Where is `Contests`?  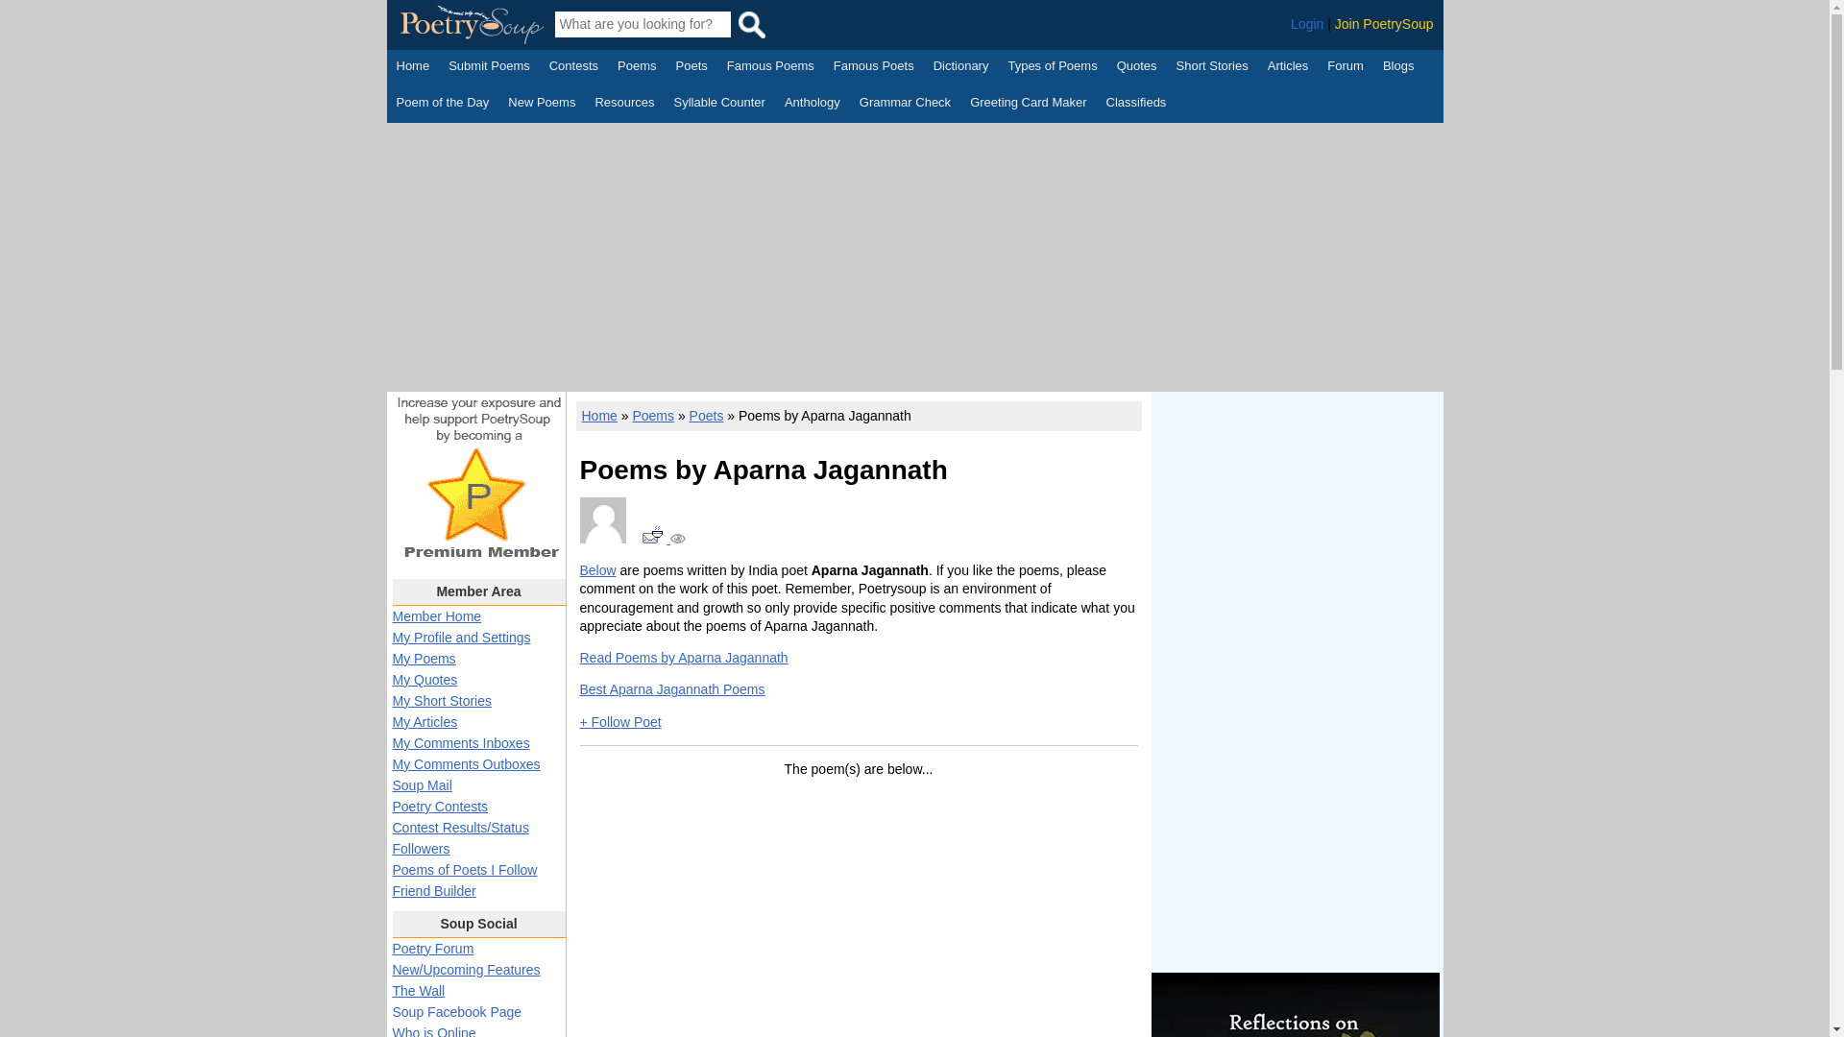
Contests is located at coordinates (573, 68).